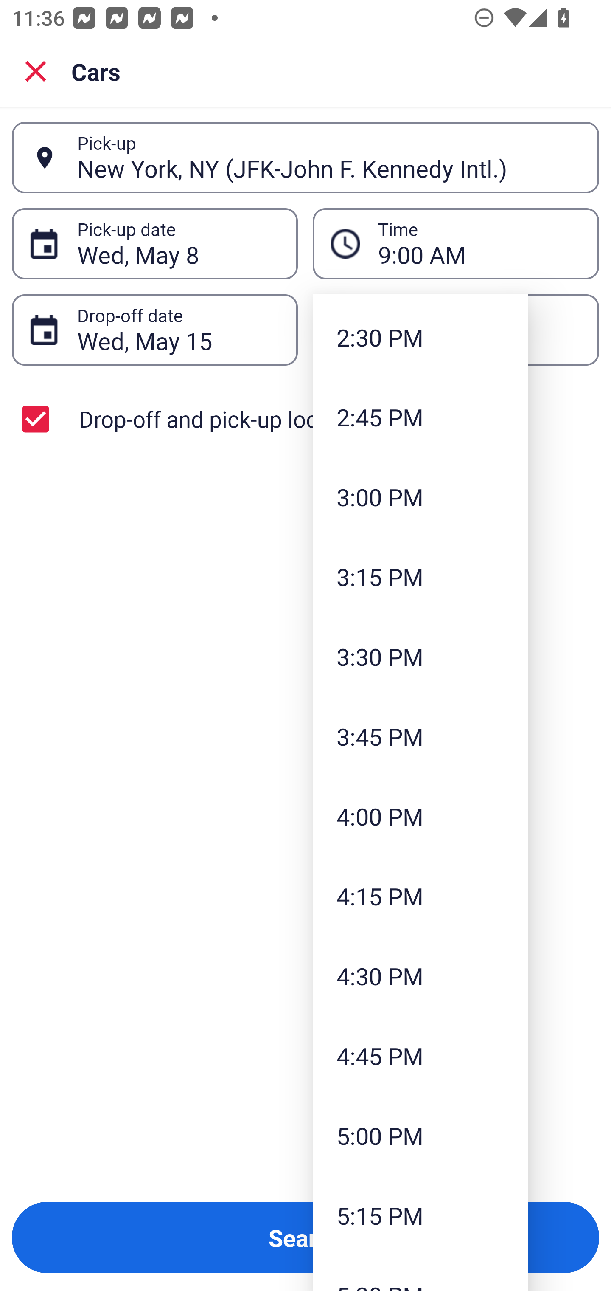 Image resolution: width=611 pixels, height=1291 pixels. Describe the element at coordinates (420, 497) in the screenshot. I see `3:00 PM` at that location.